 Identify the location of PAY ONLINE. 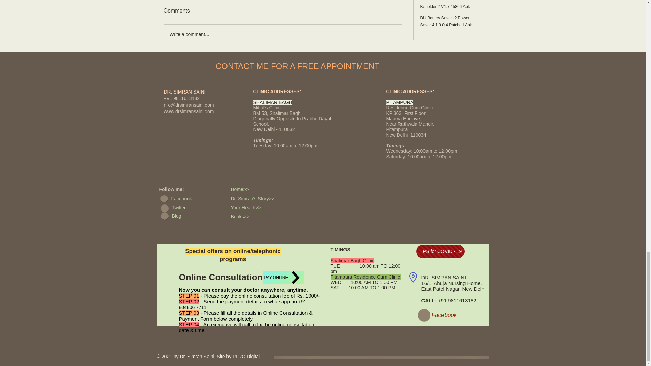
(283, 278).